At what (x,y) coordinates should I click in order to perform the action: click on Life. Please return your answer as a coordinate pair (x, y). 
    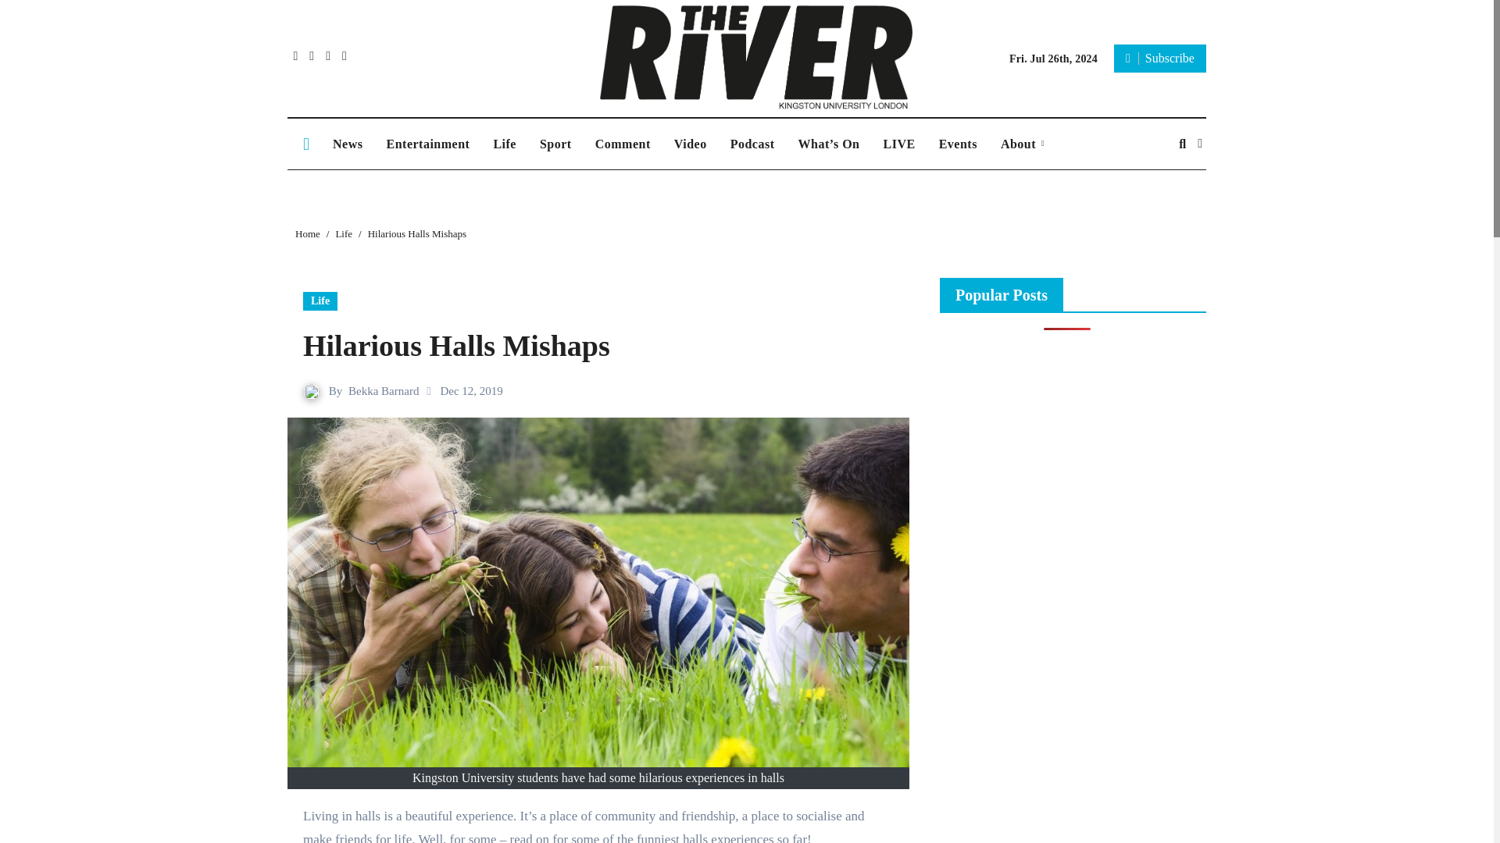
    Looking at the image, I should click on (505, 144).